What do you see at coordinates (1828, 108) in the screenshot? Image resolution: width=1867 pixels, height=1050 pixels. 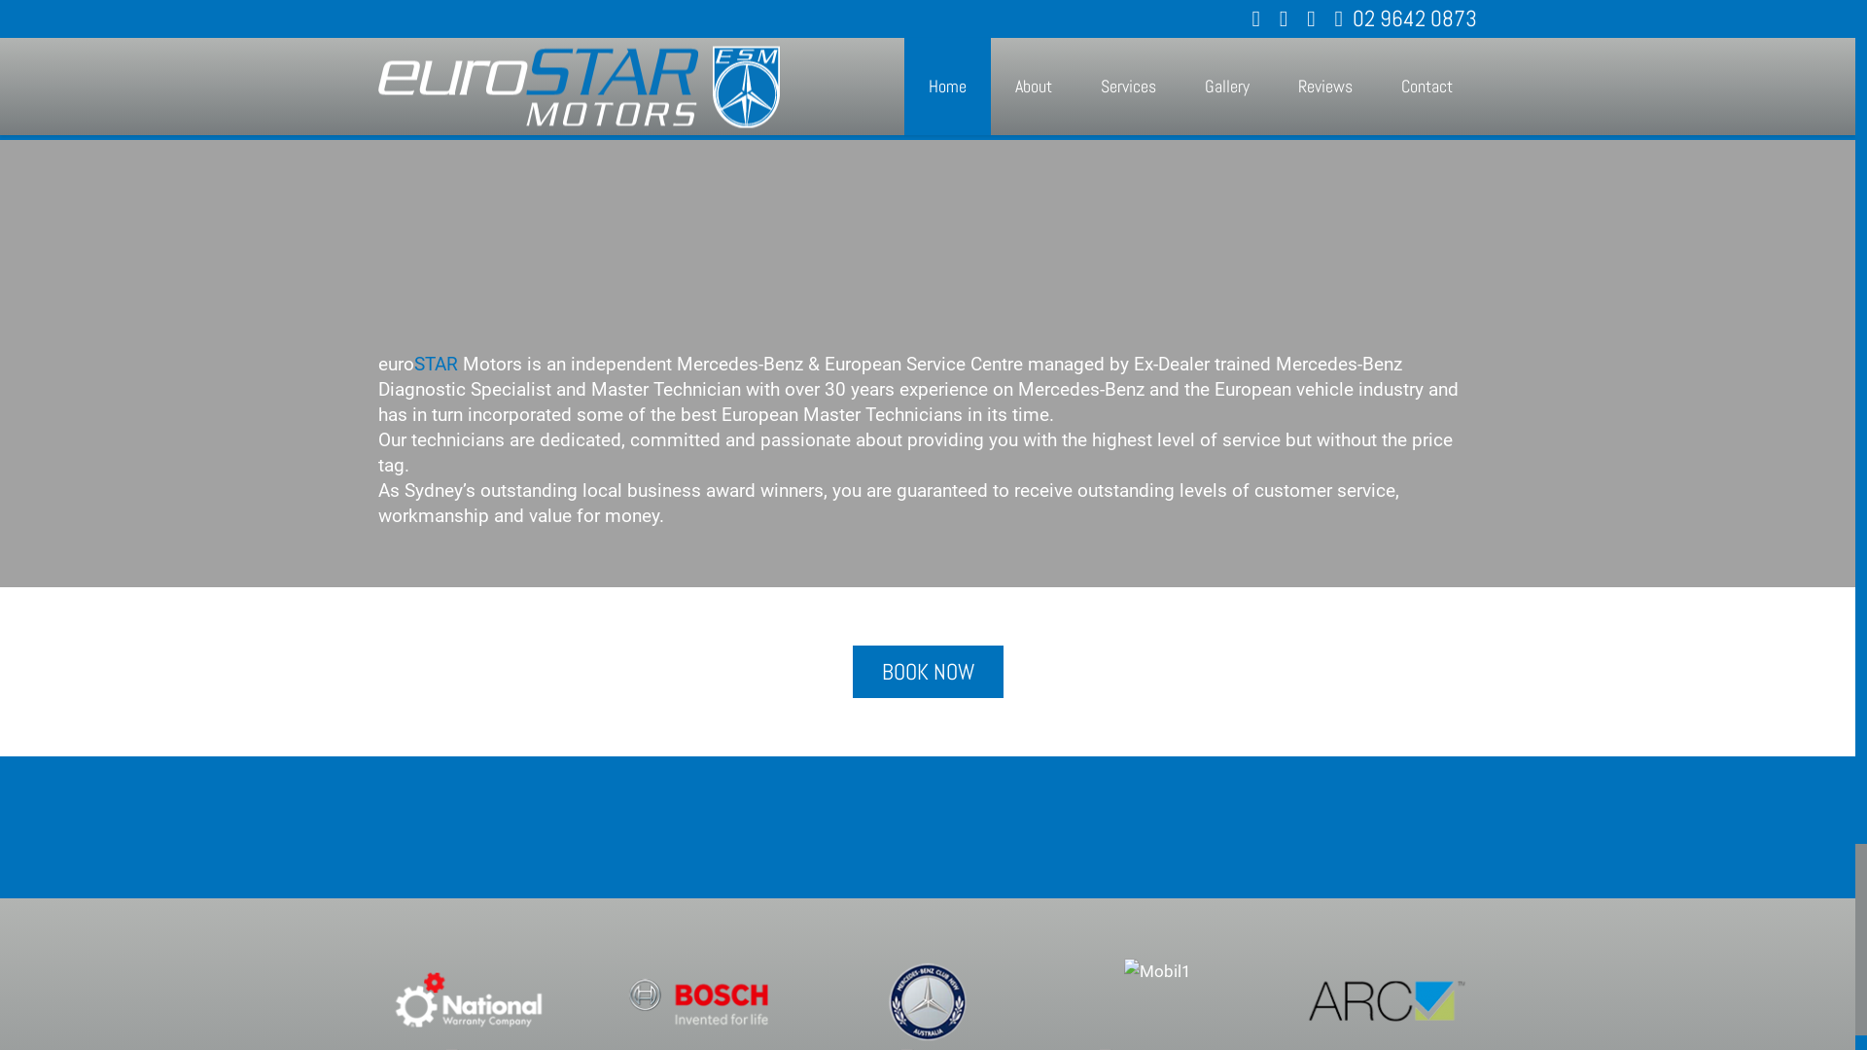 I see `SYDNEY'S AWARD WINNING
SERVICE CENTRE` at bounding box center [1828, 108].